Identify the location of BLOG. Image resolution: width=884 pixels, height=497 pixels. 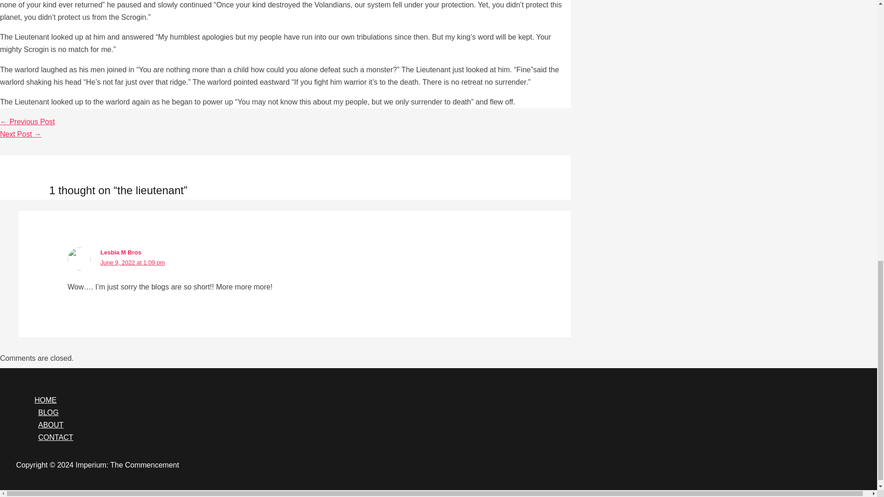
(448, 412).